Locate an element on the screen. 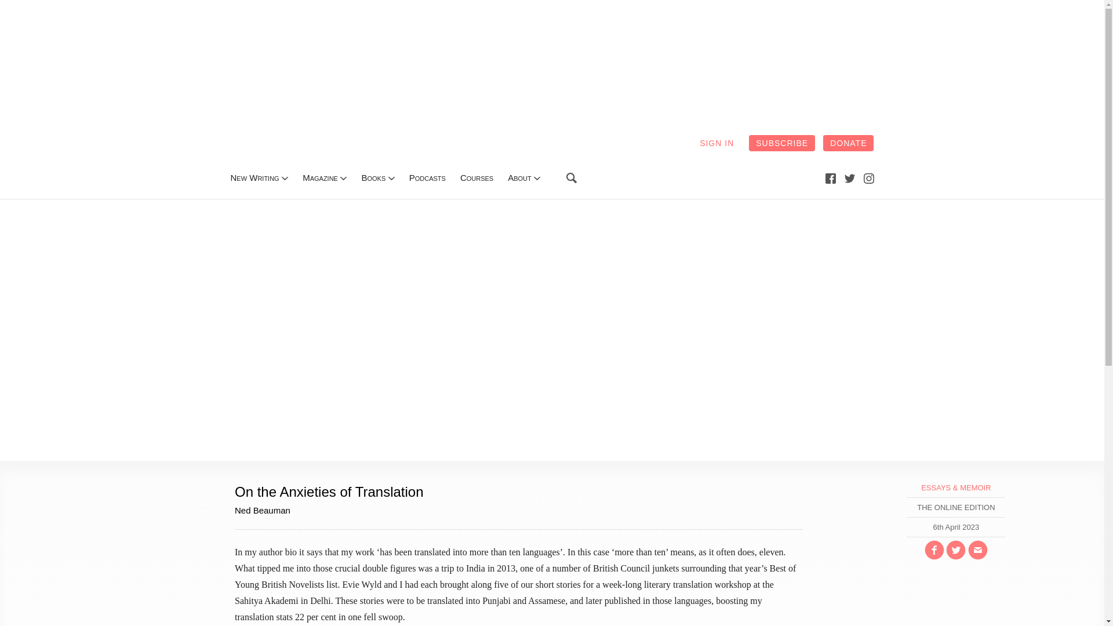  books is located at coordinates (373, 177).